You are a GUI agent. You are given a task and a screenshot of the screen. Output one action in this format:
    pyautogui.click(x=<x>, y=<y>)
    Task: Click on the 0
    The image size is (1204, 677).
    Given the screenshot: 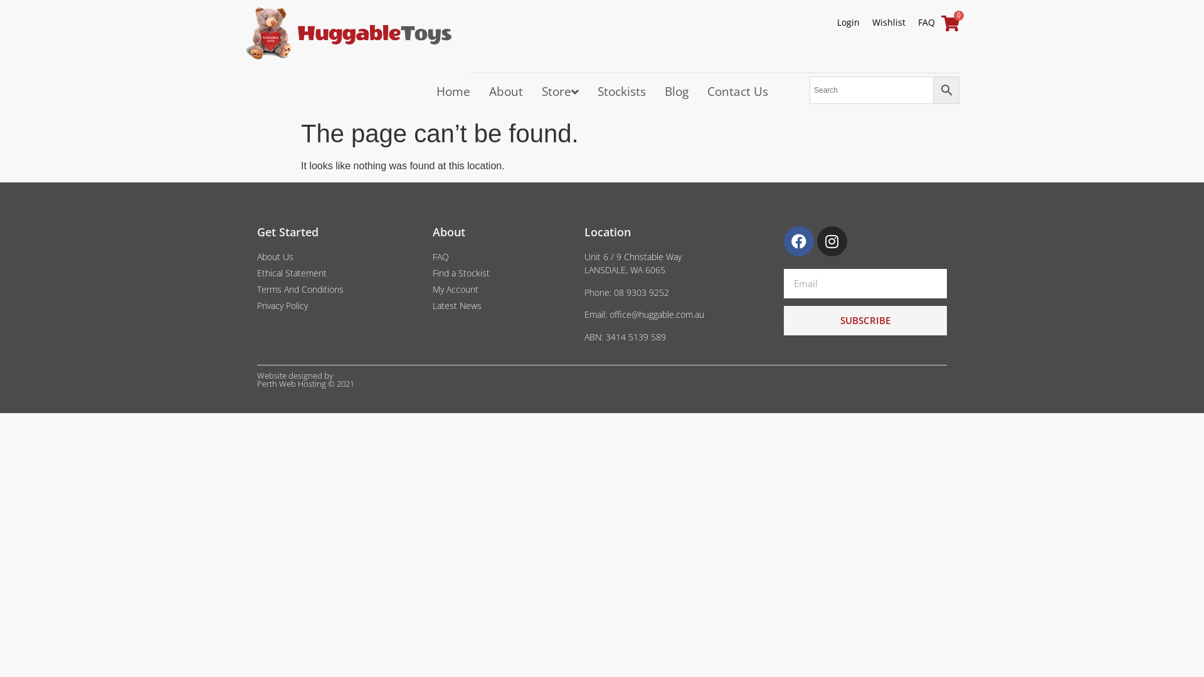 What is the action you would take?
    pyautogui.click(x=951, y=23)
    